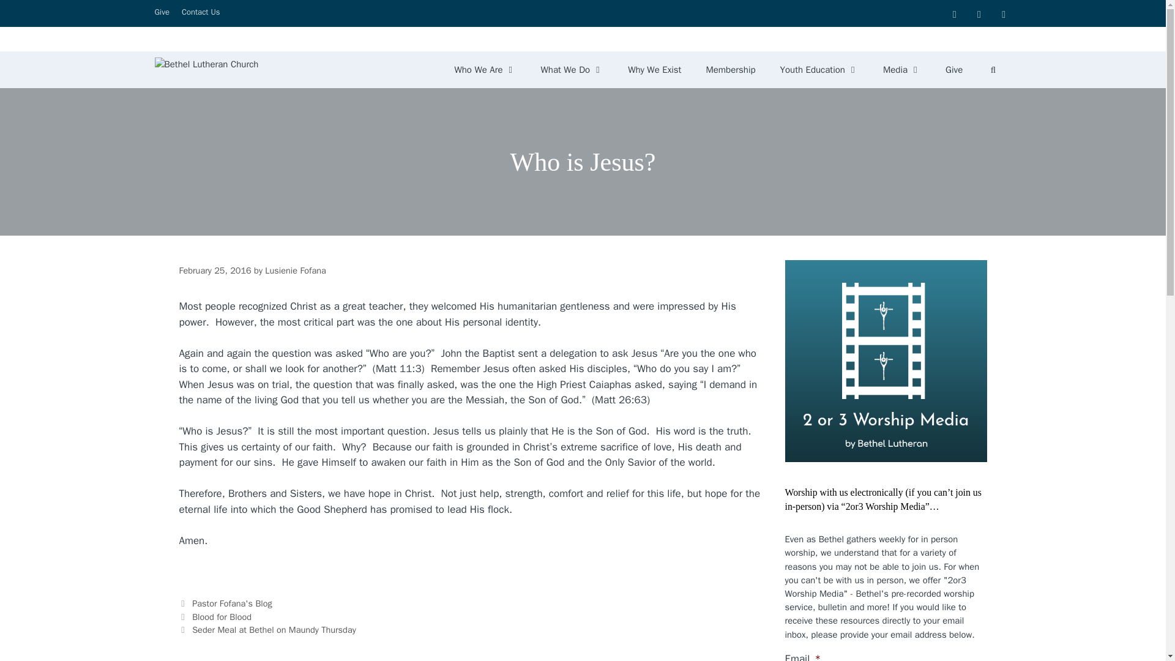 The height and width of the screenshot is (661, 1175). What do you see at coordinates (274, 629) in the screenshot?
I see `Seder Meal at Bethel on Maundy Thursday` at bounding box center [274, 629].